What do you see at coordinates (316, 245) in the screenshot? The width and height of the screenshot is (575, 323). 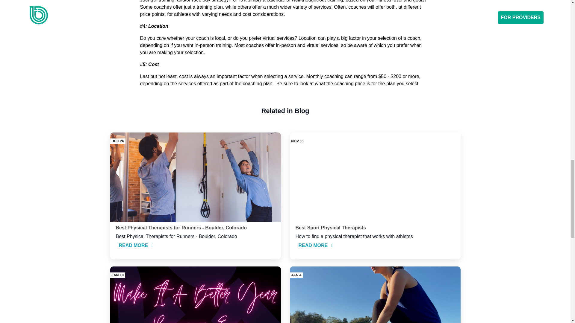 I see `READ MORE` at bounding box center [316, 245].